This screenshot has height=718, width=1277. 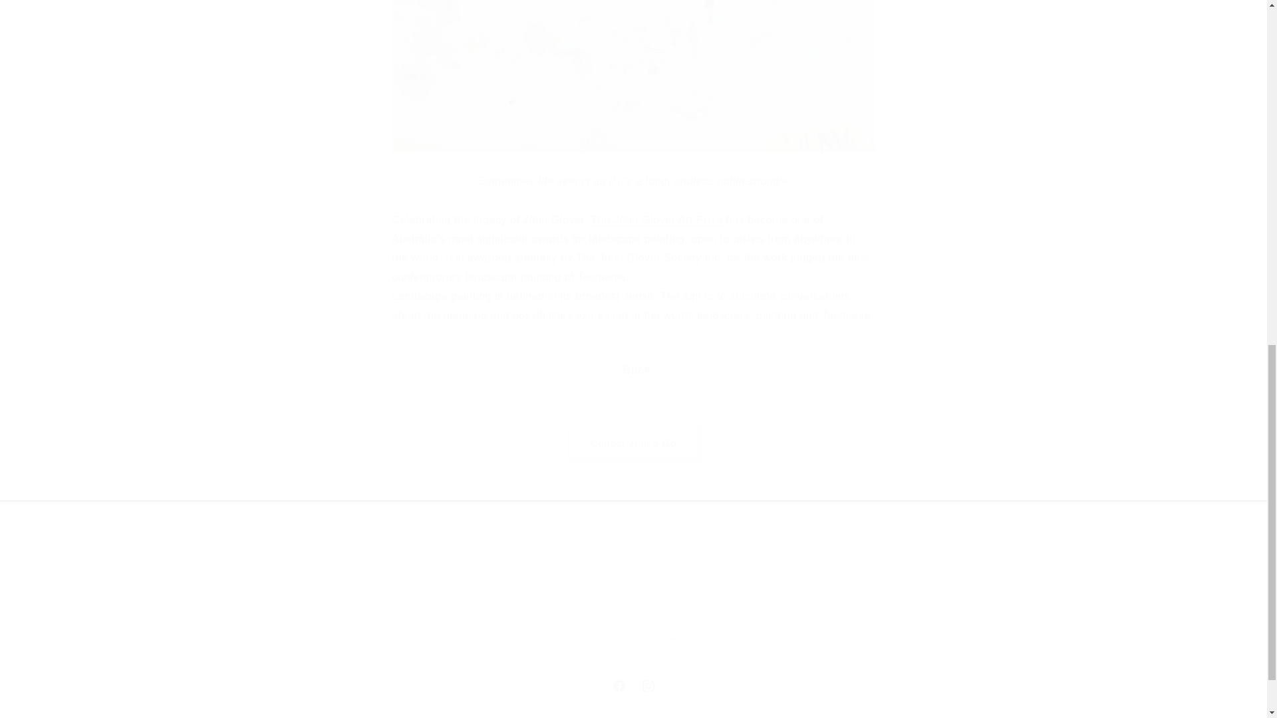 I want to click on Instagram, so click(x=633, y=443).